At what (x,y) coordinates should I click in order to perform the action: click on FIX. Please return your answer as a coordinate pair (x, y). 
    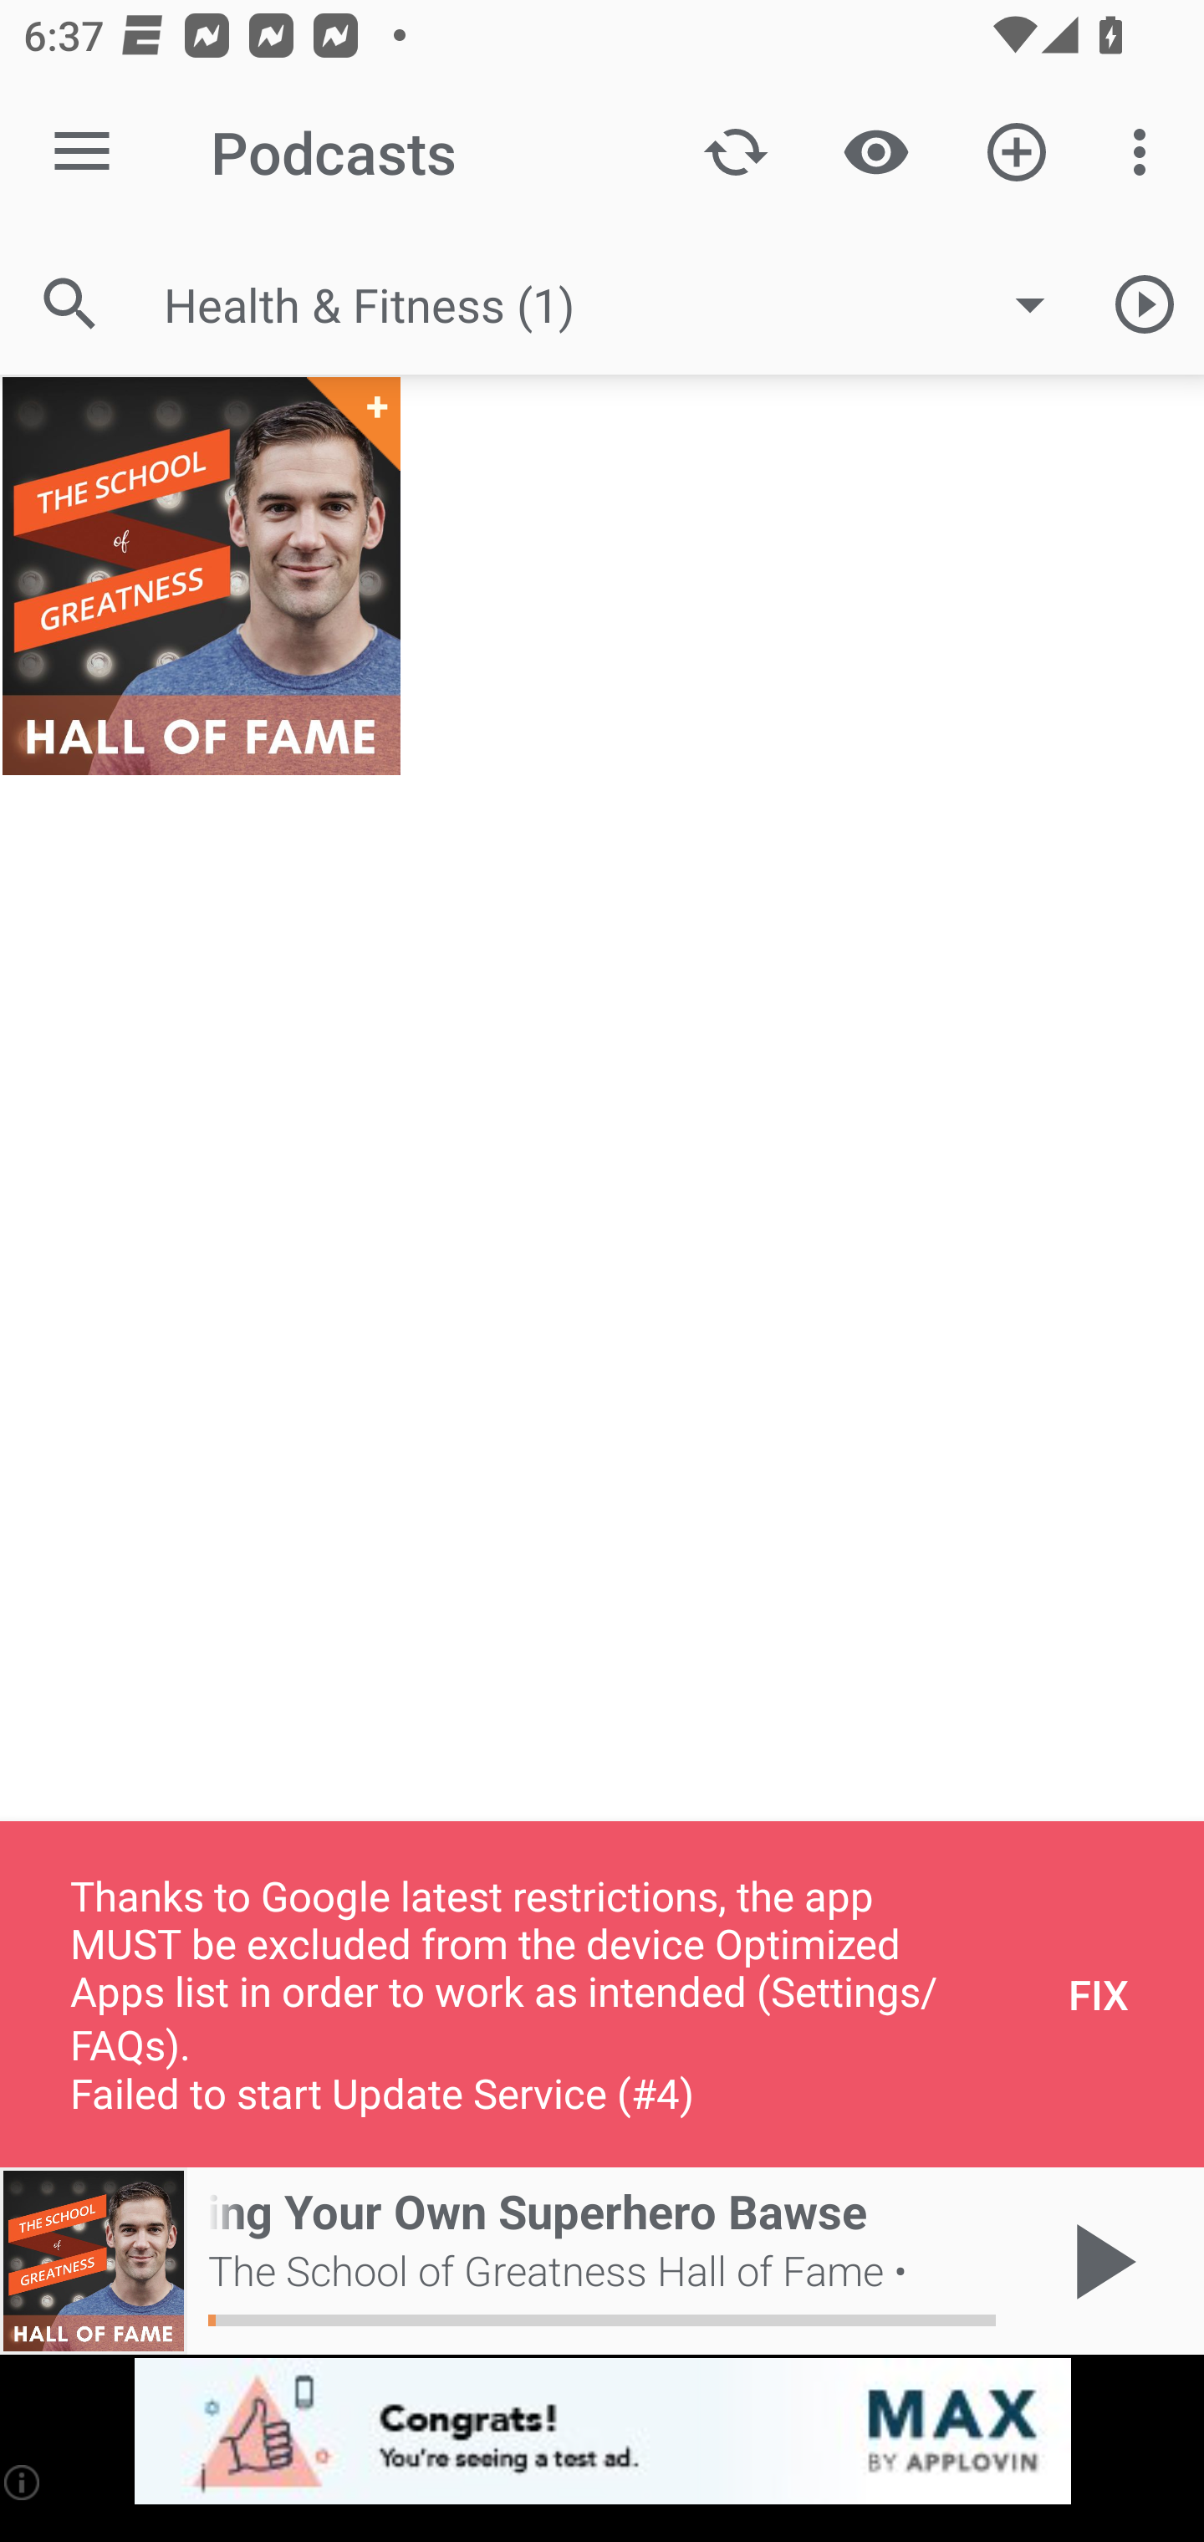
    Looking at the image, I should click on (1099, 1993).